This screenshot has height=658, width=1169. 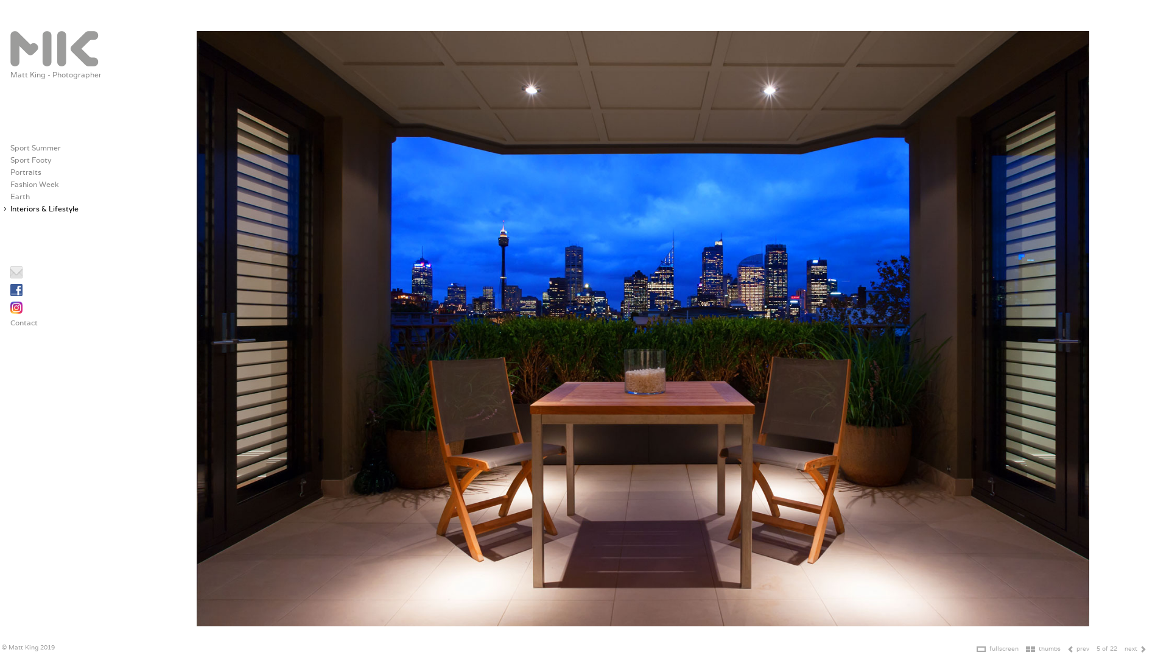 I want to click on thumbs, so click(x=1050, y=648).